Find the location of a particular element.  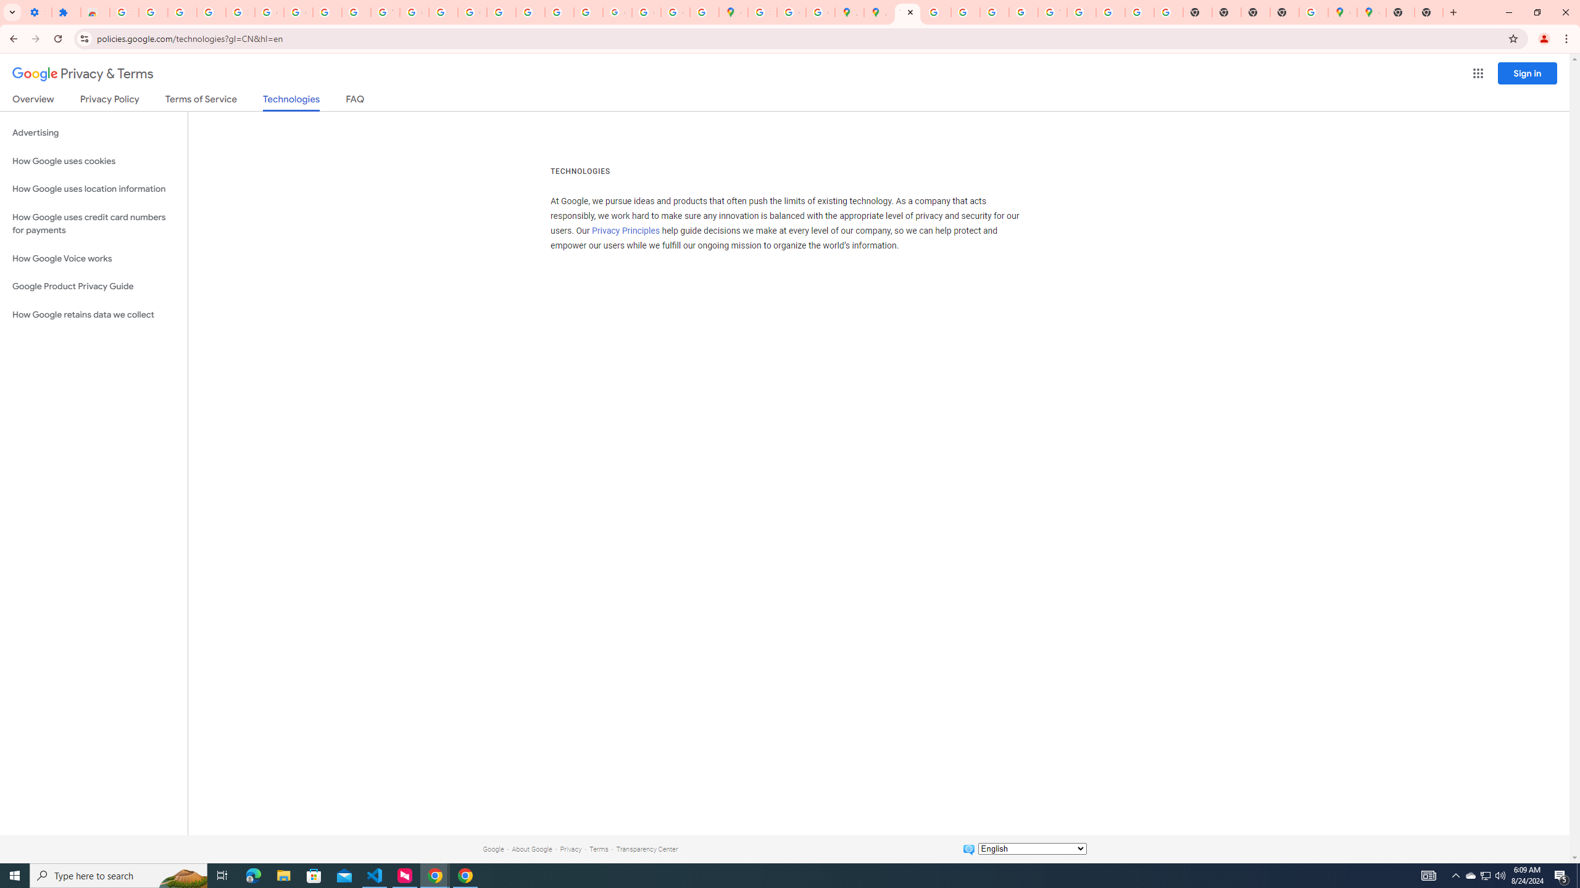

How Google uses cookies is located at coordinates (94, 161).